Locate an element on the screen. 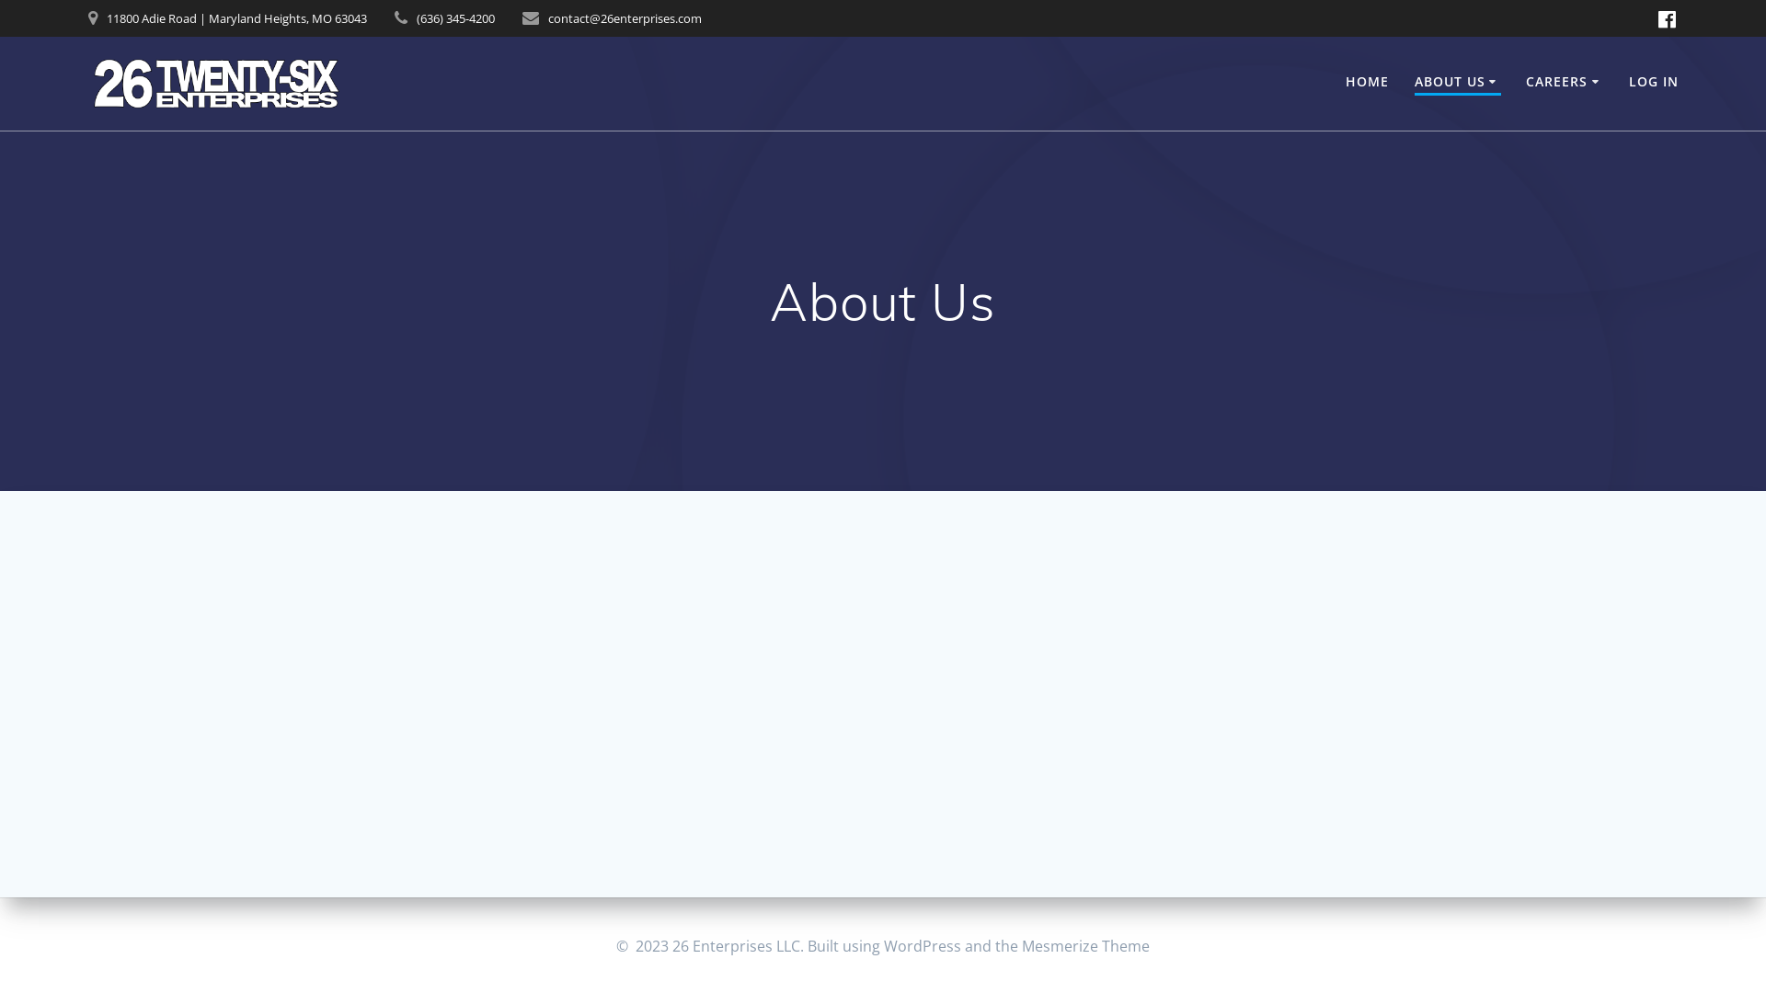 The height and width of the screenshot is (993, 1766). ABOUT US is located at coordinates (1459, 83).